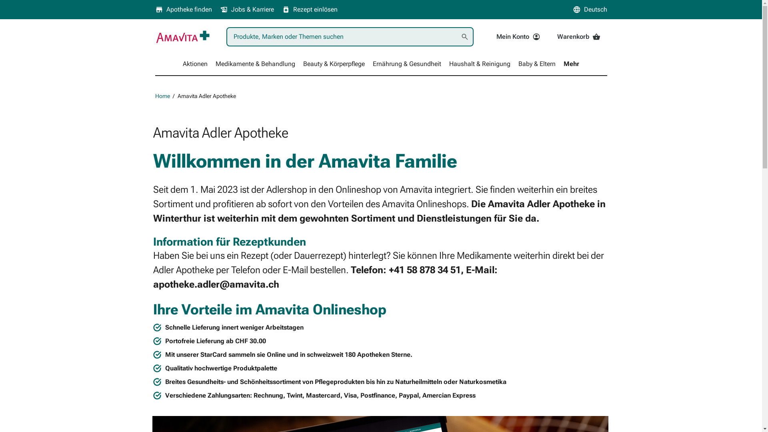 The width and height of the screenshot is (768, 432). What do you see at coordinates (579, 37) in the screenshot?
I see `Warenkorb` at bounding box center [579, 37].